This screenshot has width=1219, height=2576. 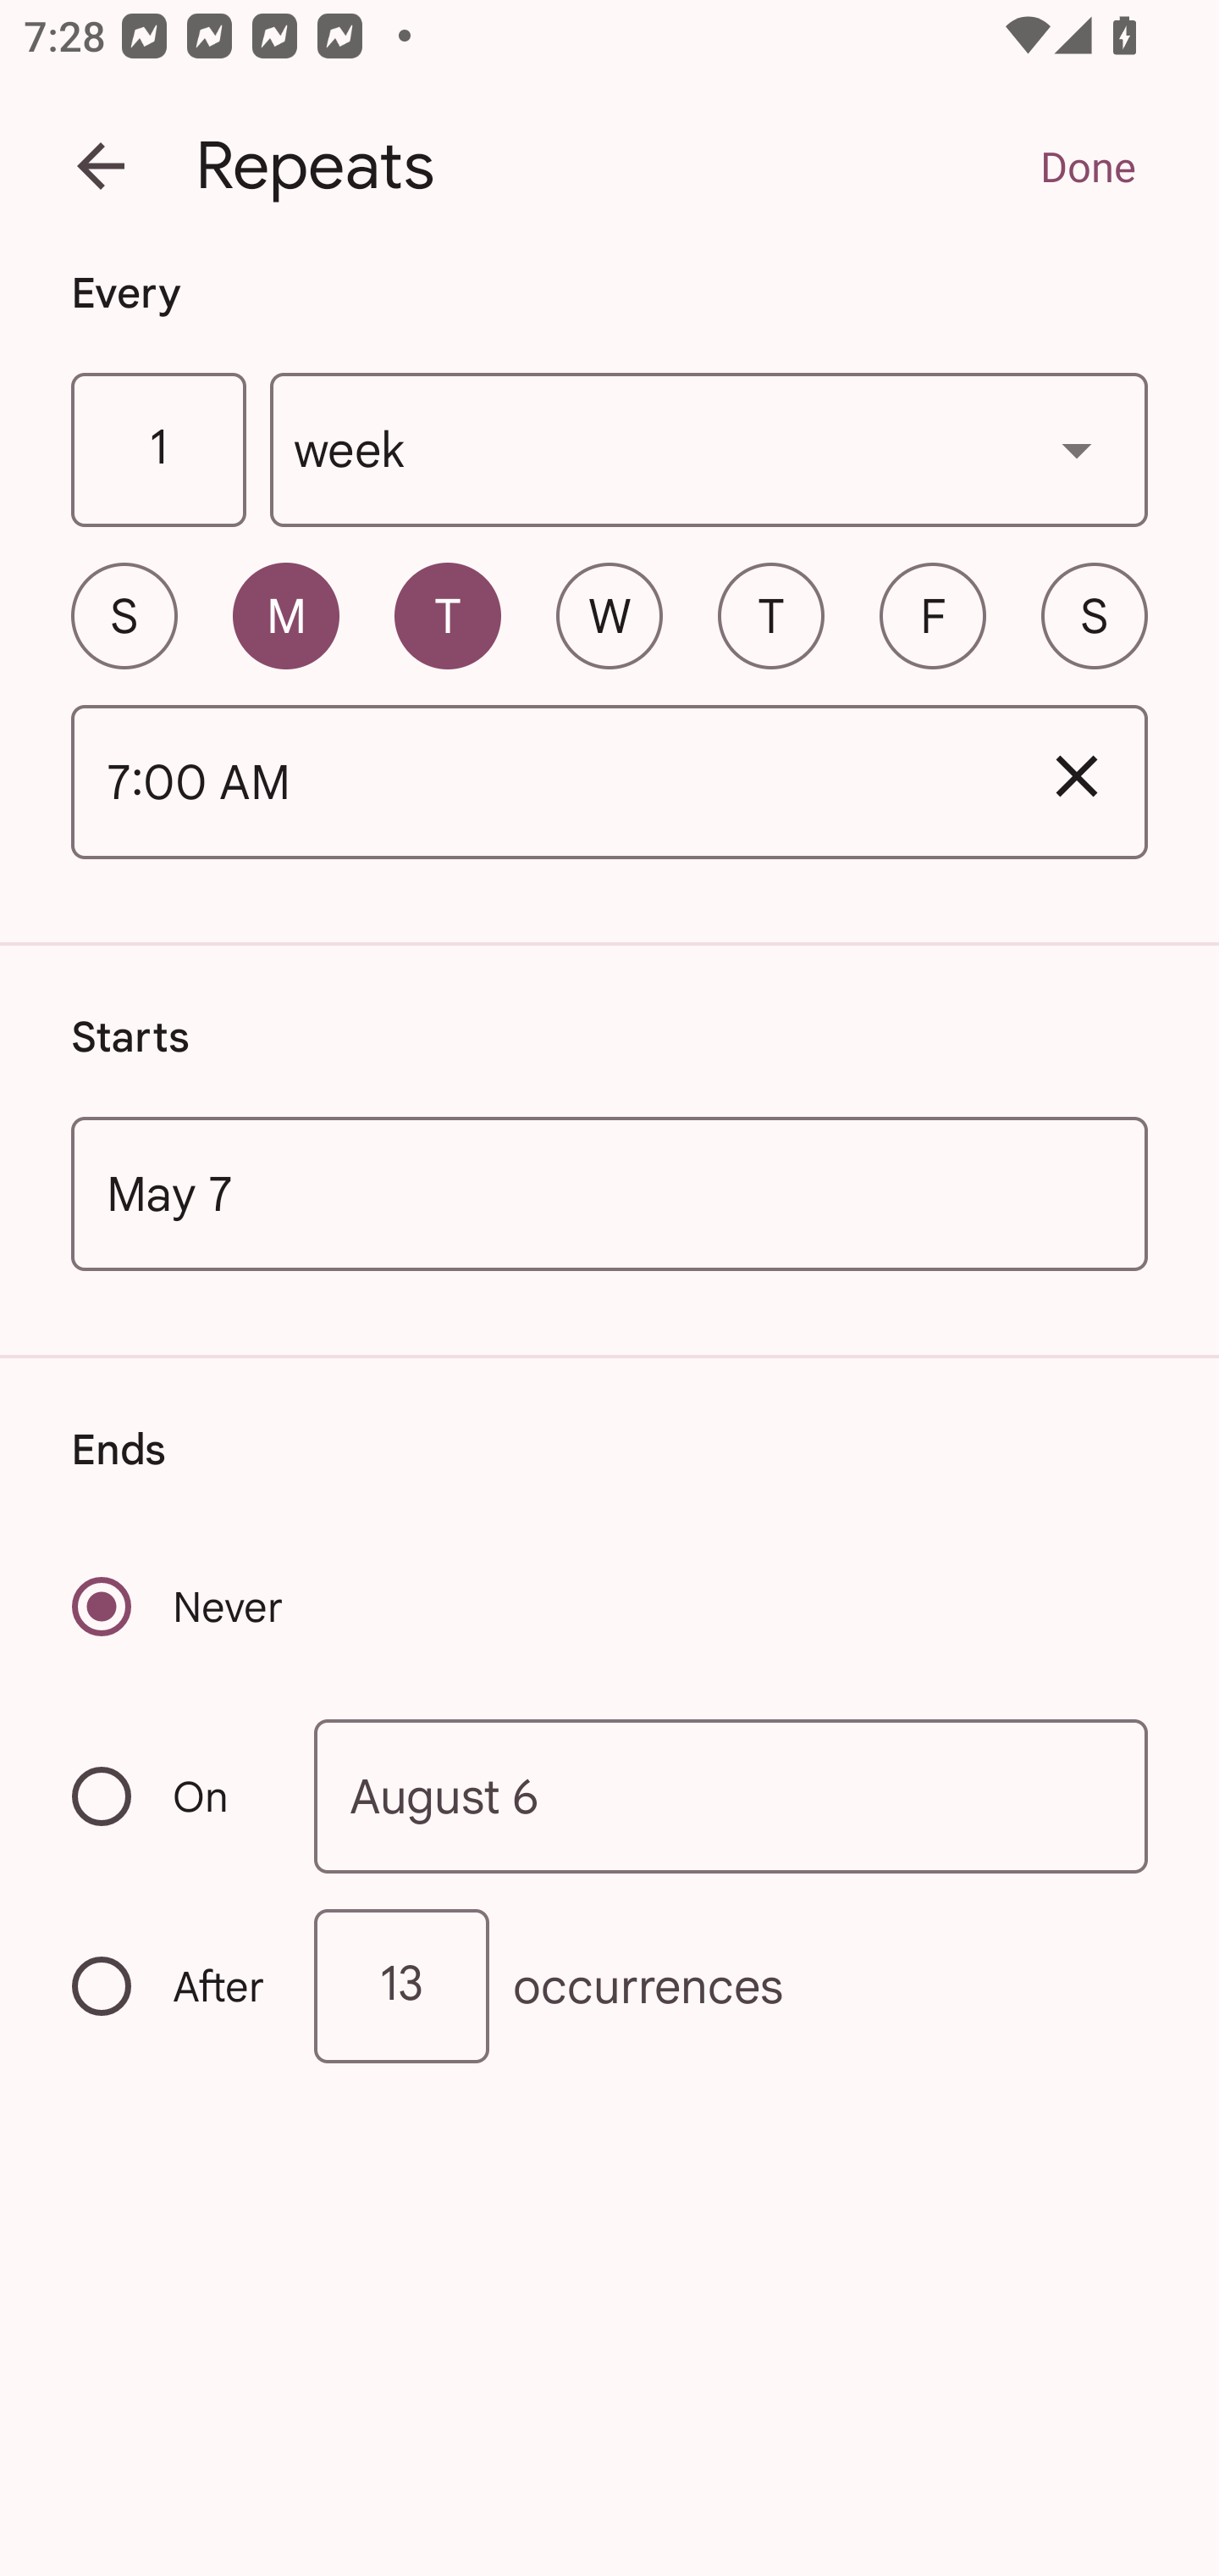 I want to click on M Monday, selected, so click(x=286, y=615).